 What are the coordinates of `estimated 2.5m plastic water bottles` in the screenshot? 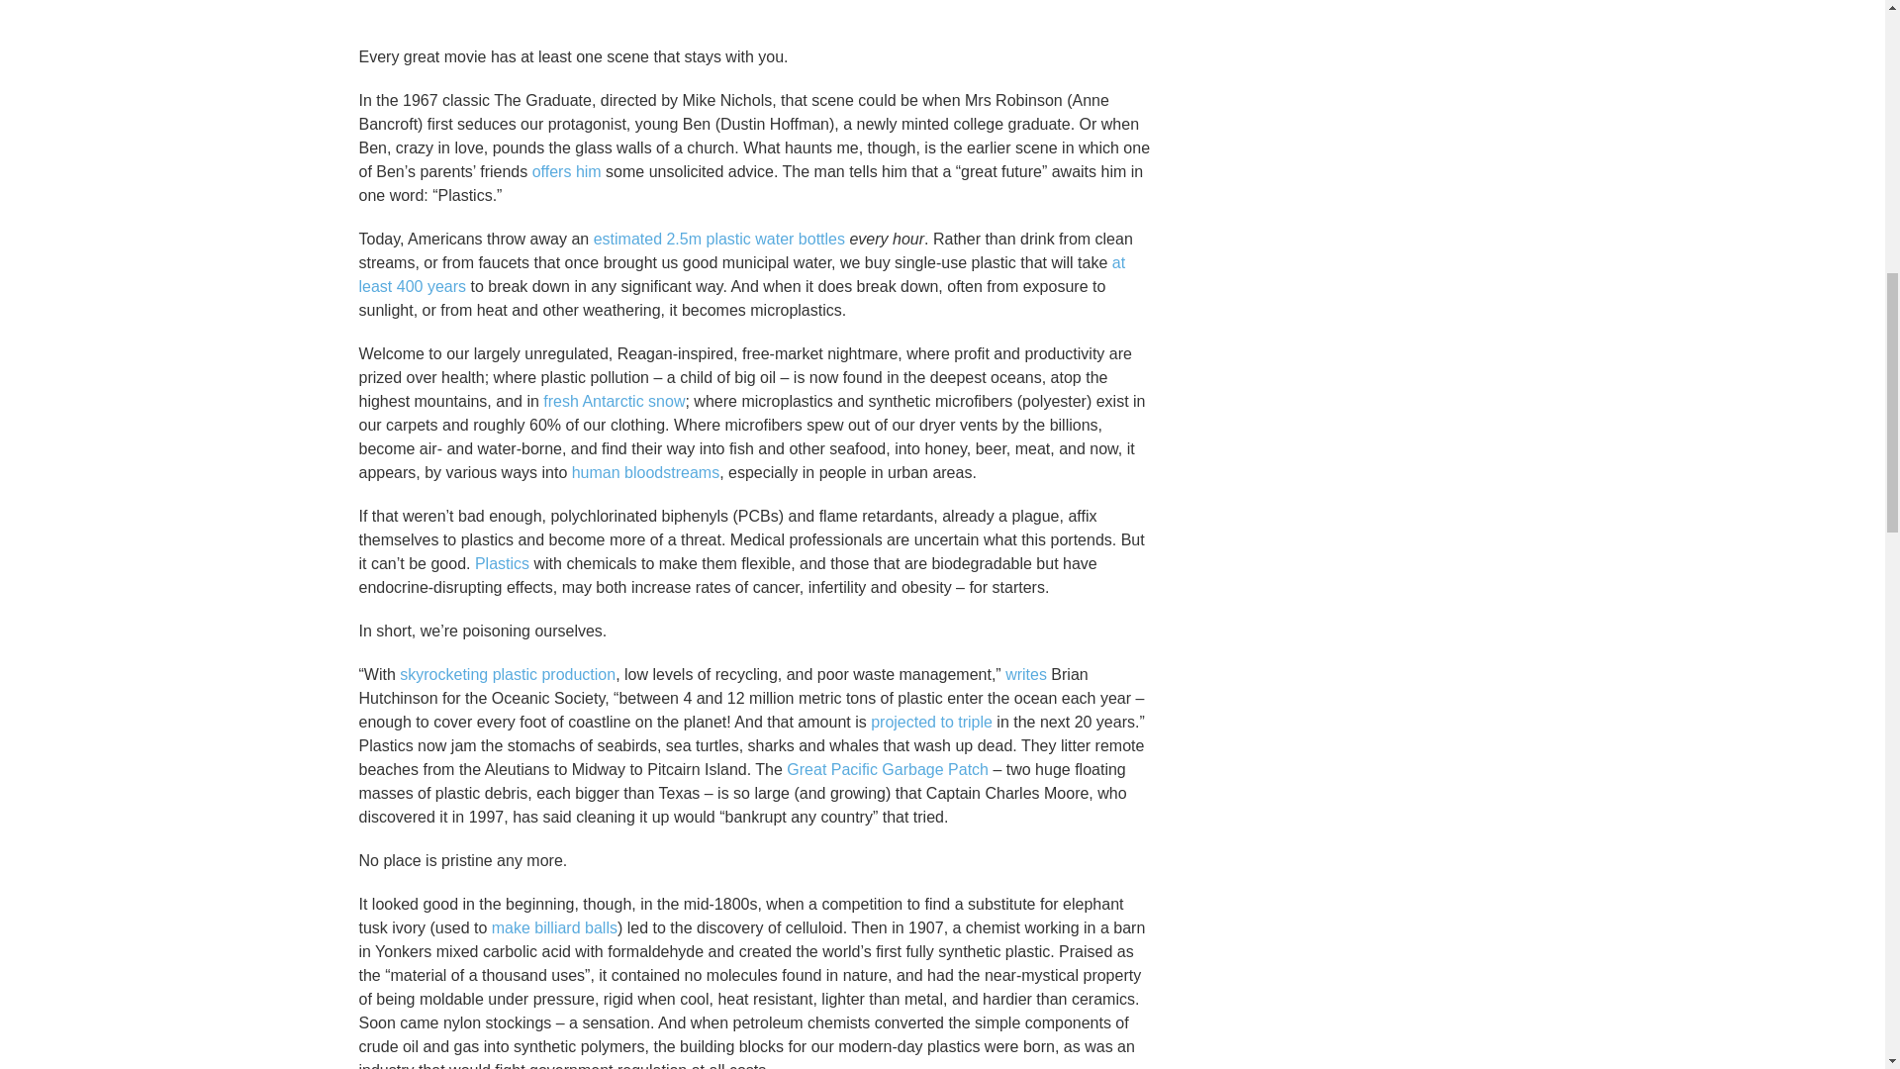 It's located at (718, 239).